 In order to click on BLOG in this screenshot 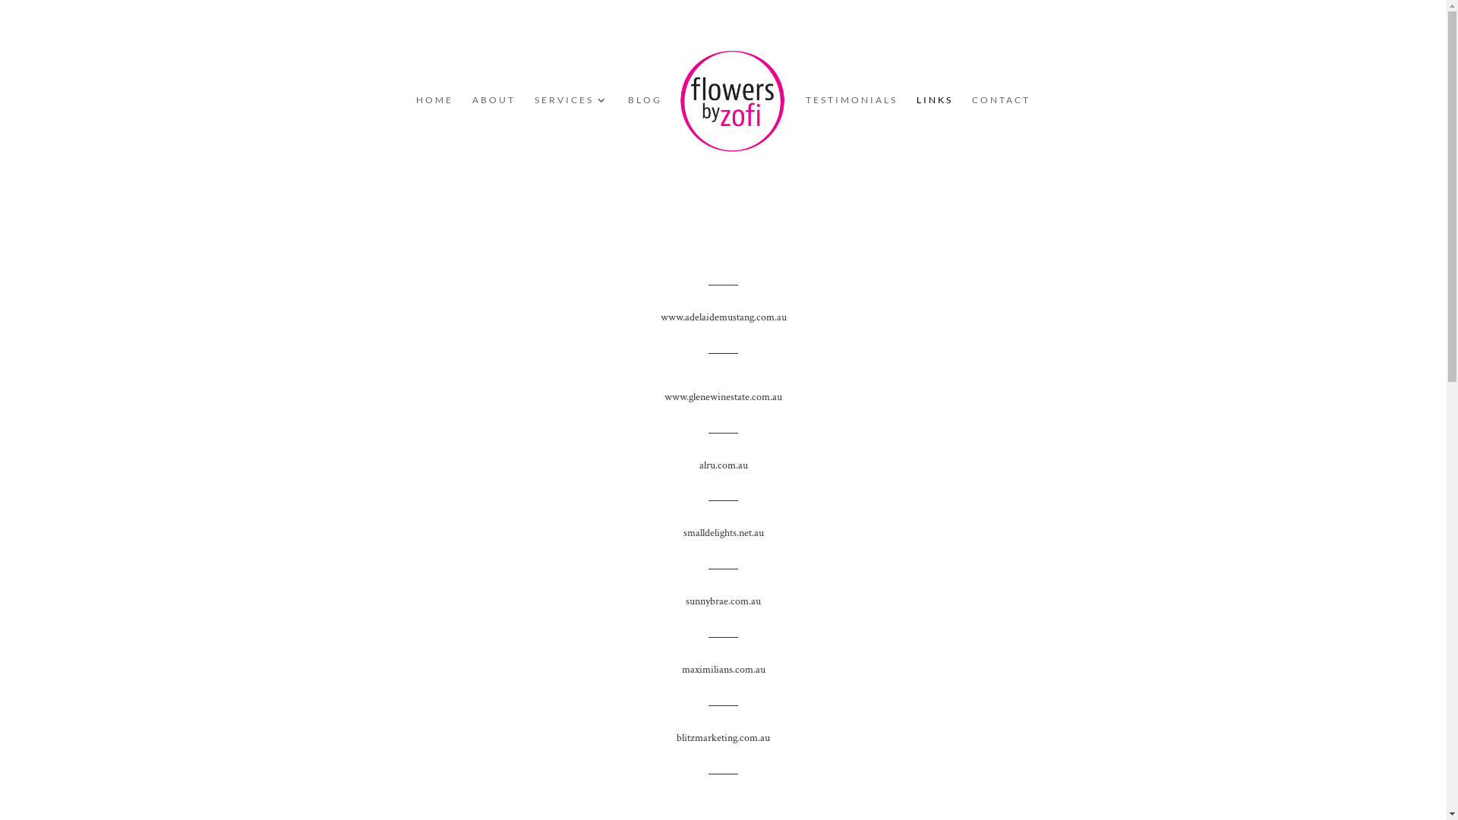, I will do `click(645, 137)`.